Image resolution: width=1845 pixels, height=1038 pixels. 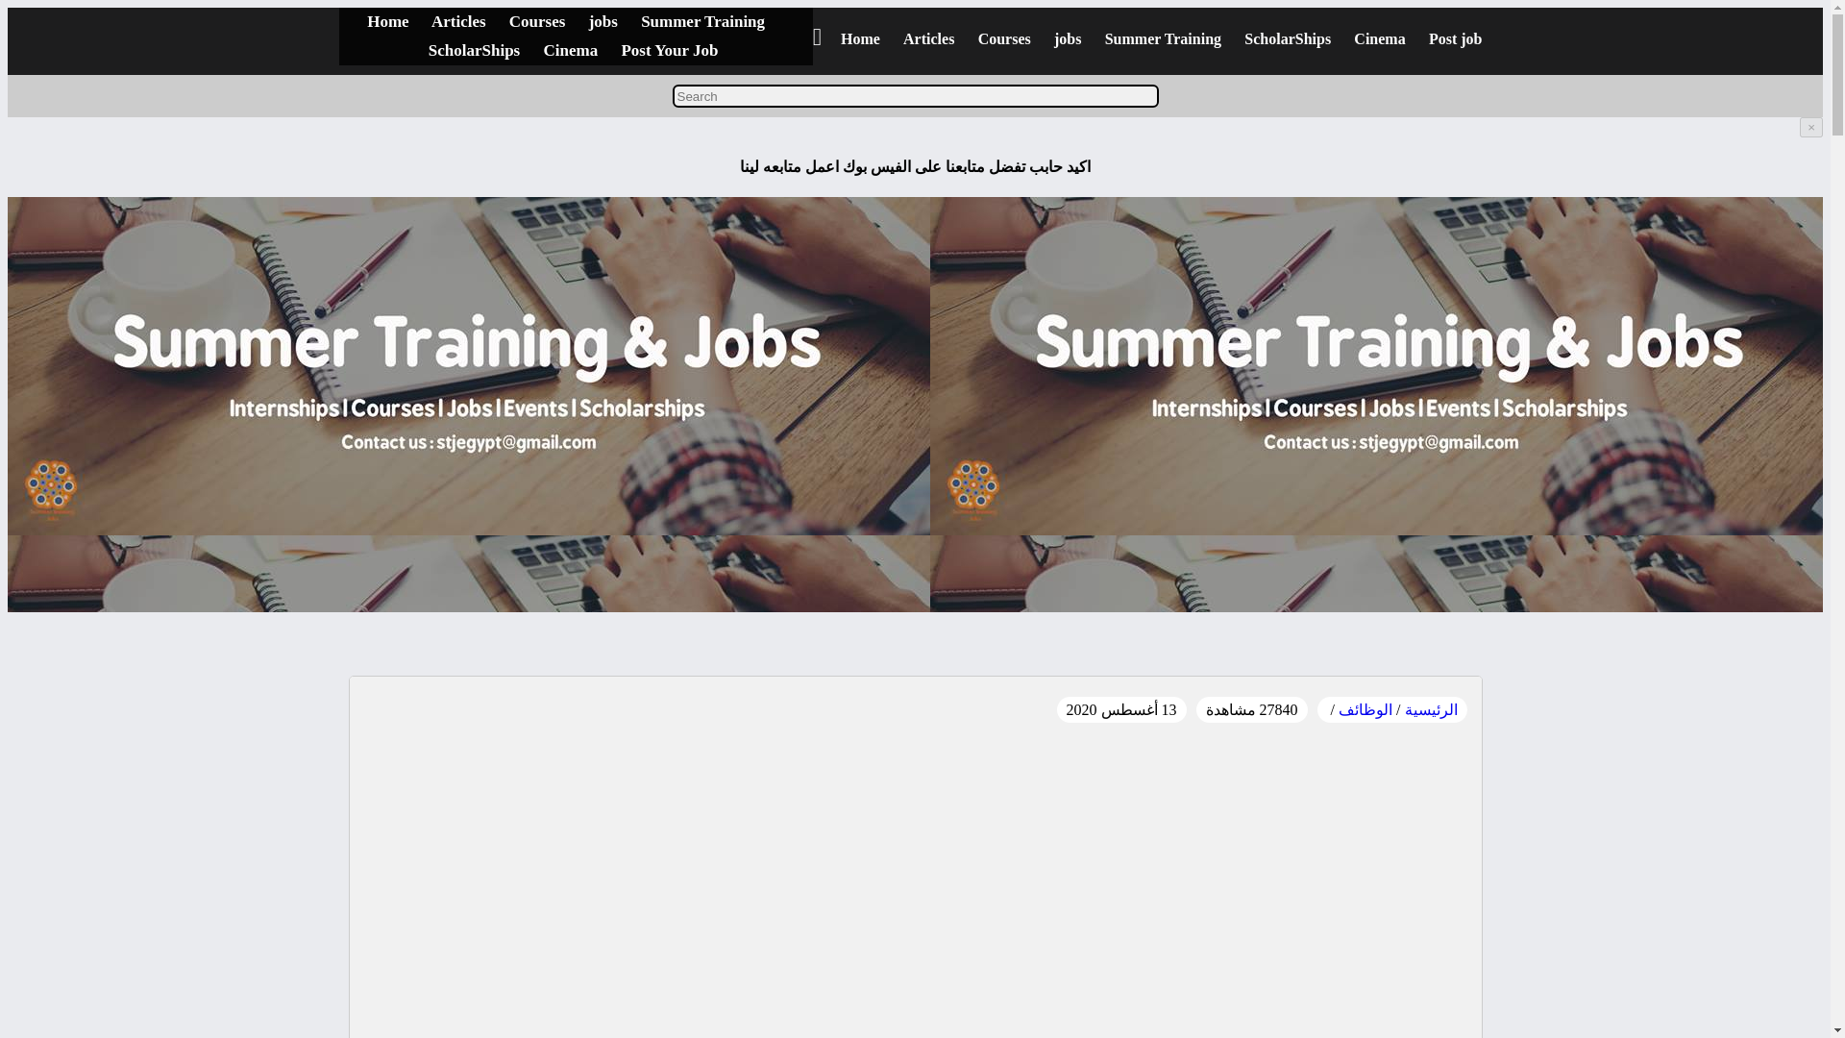 What do you see at coordinates (537, 21) in the screenshot?
I see `Courses` at bounding box center [537, 21].